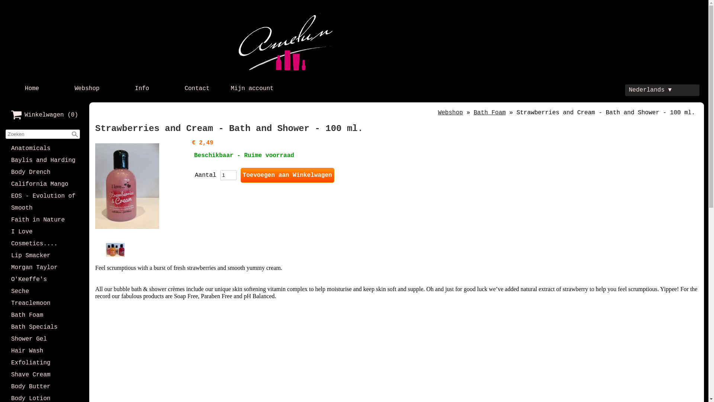 The image size is (714, 402). What do you see at coordinates (45, 202) in the screenshot?
I see `EOS - Evolution of Smooth` at bounding box center [45, 202].